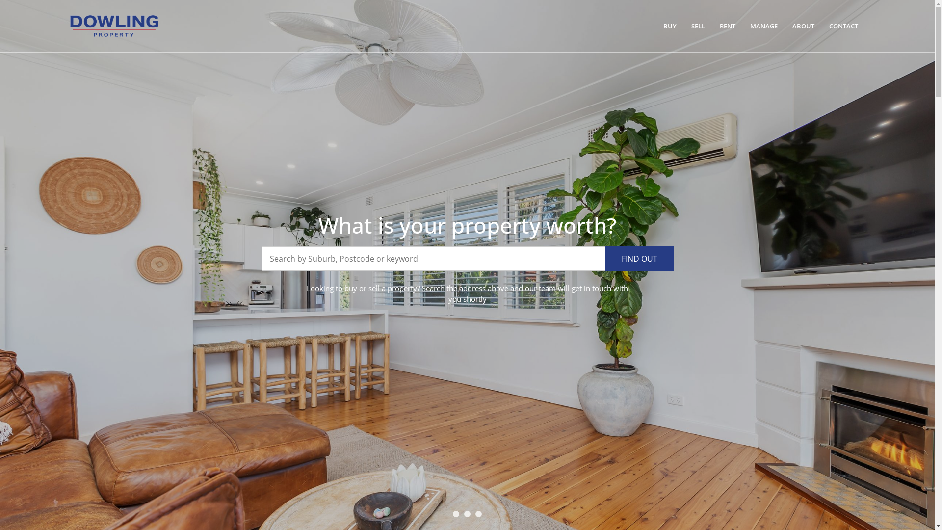 The width and height of the screenshot is (942, 530). What do you see at coordinates (698, 26) in the screenshot?
I see `SELL` at bounding box center [698, 26].